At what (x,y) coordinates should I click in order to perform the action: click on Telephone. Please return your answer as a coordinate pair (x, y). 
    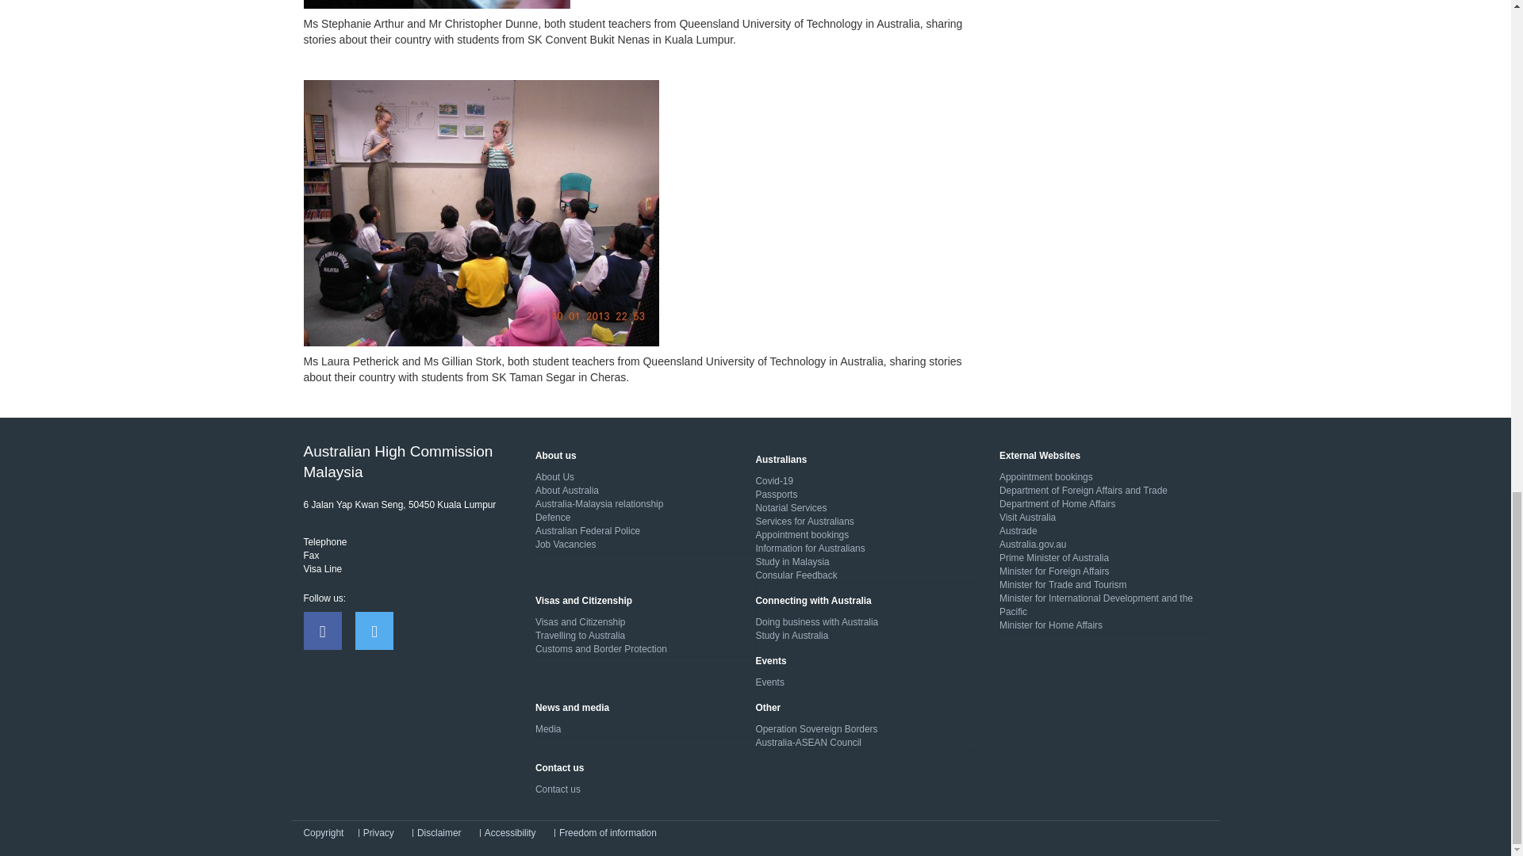
    Looking at the image, I should click on (325, 542).